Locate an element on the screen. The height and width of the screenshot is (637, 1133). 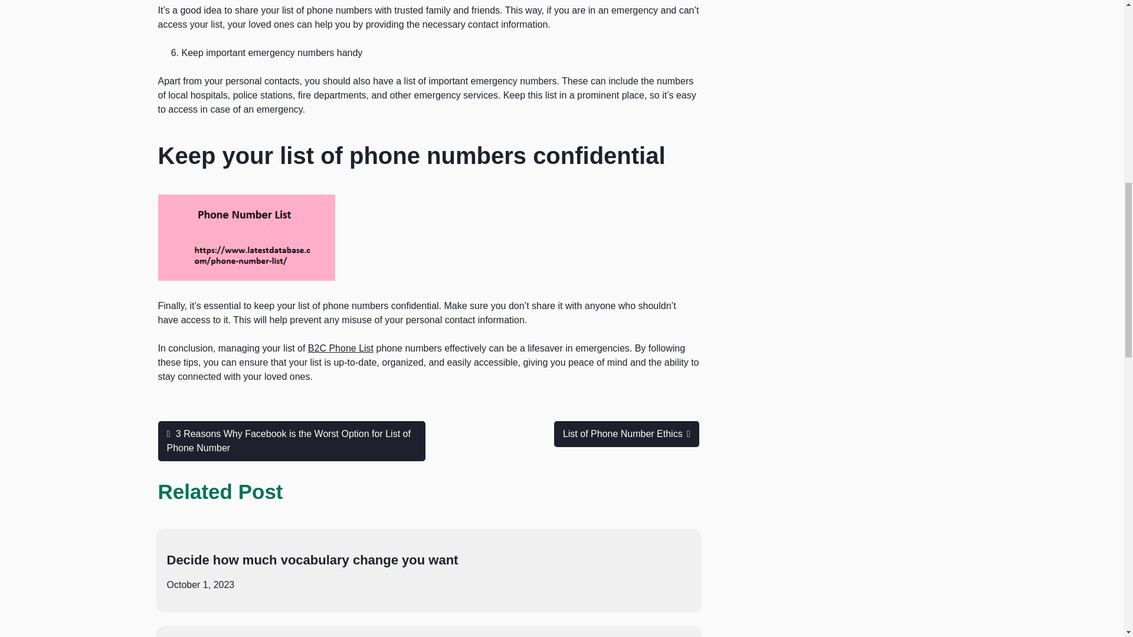
Decide how much vocabulary change you want is located at coordinates (312, 560).